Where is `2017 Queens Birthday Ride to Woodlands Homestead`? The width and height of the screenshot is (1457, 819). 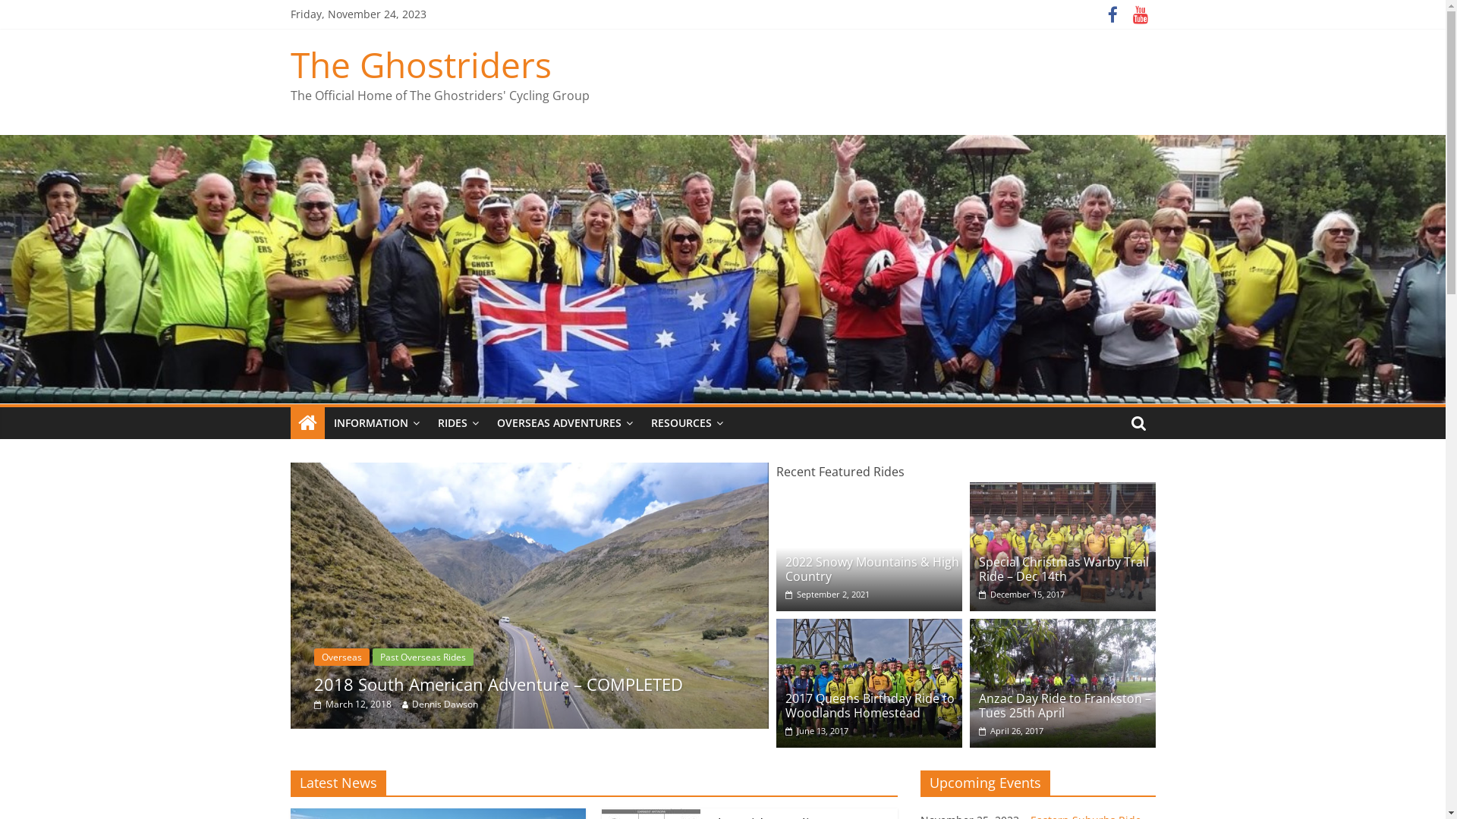
2017 Queens Birthday Ride to Woodlands Homestead is located at coordinates (868, 683).